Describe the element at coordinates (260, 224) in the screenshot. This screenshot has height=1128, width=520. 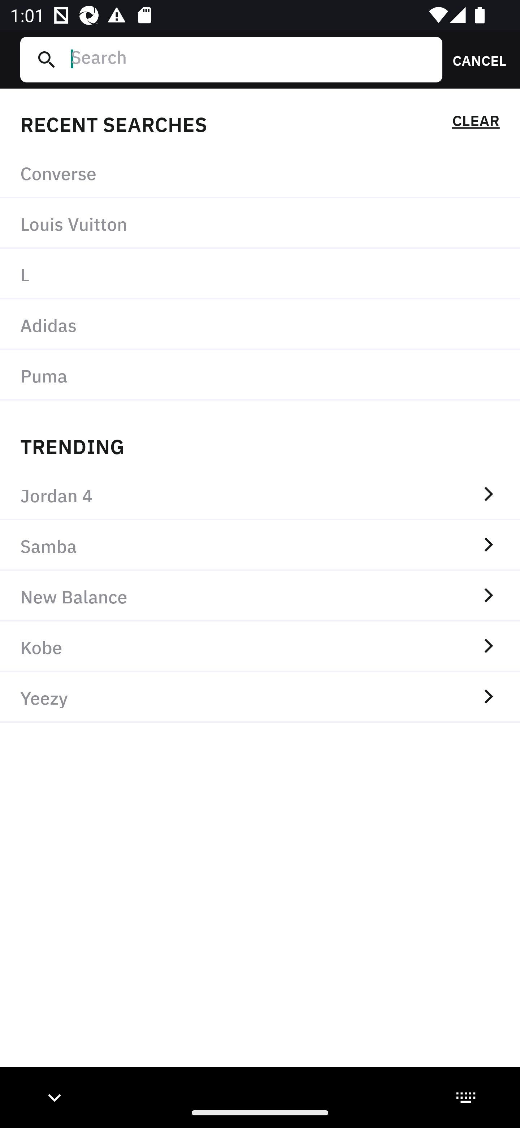
I see `Louis Vuitton` at that location.